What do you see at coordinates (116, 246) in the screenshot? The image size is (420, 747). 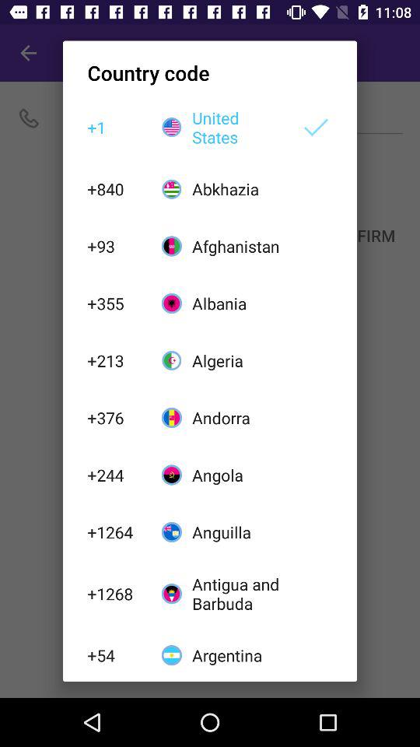 I see `click +93` at bounding box center [116, 246].